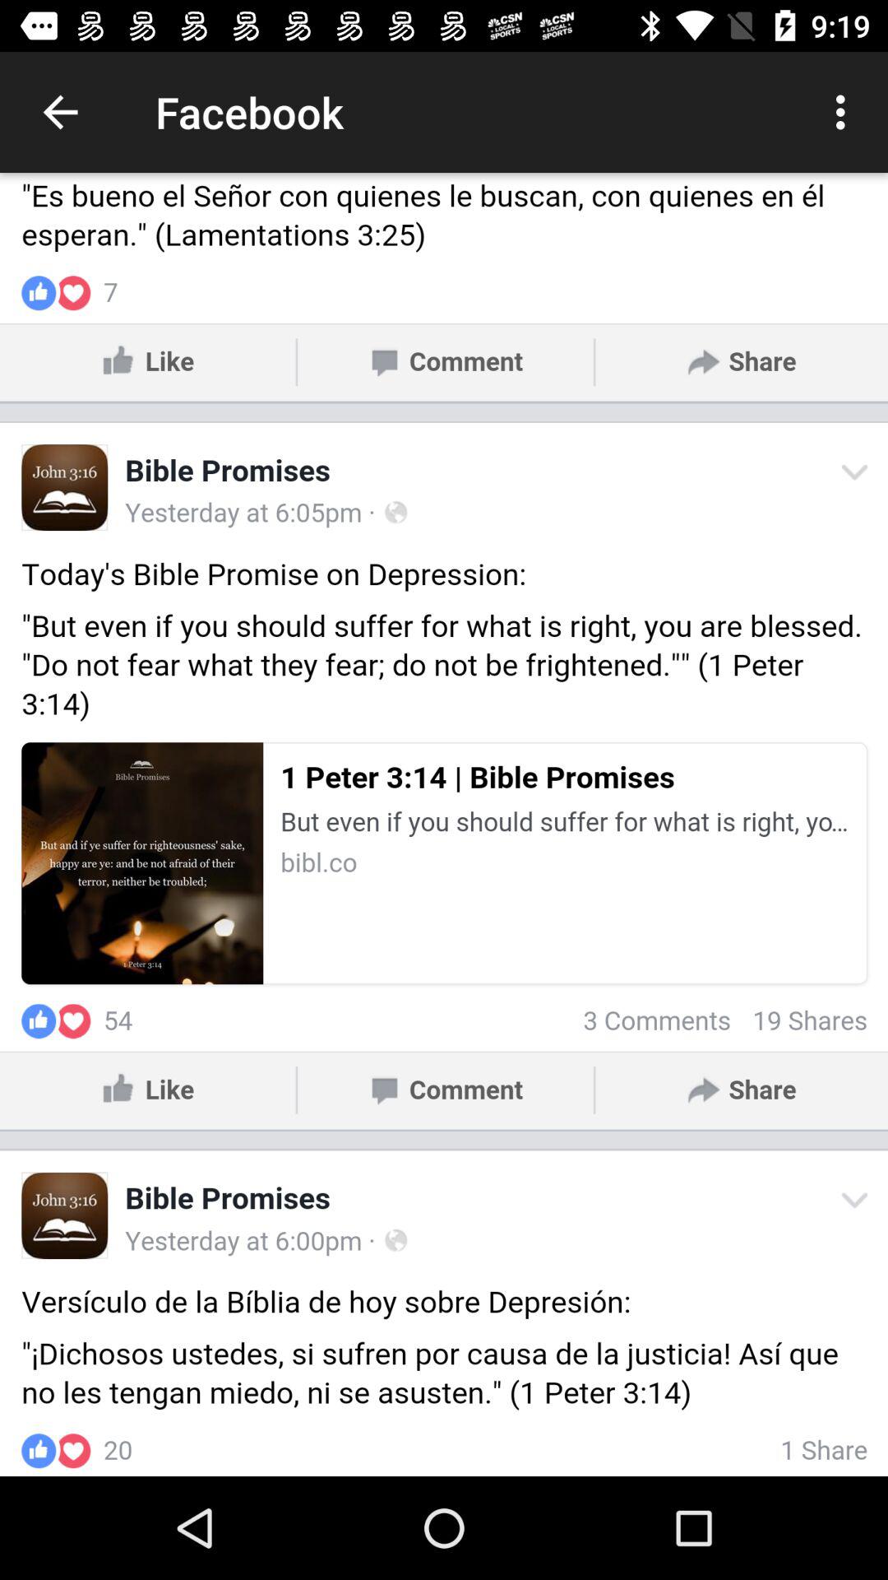  Describe the element at coordinates (444, 825) in the screenshot. I see `facebook view` at that location.